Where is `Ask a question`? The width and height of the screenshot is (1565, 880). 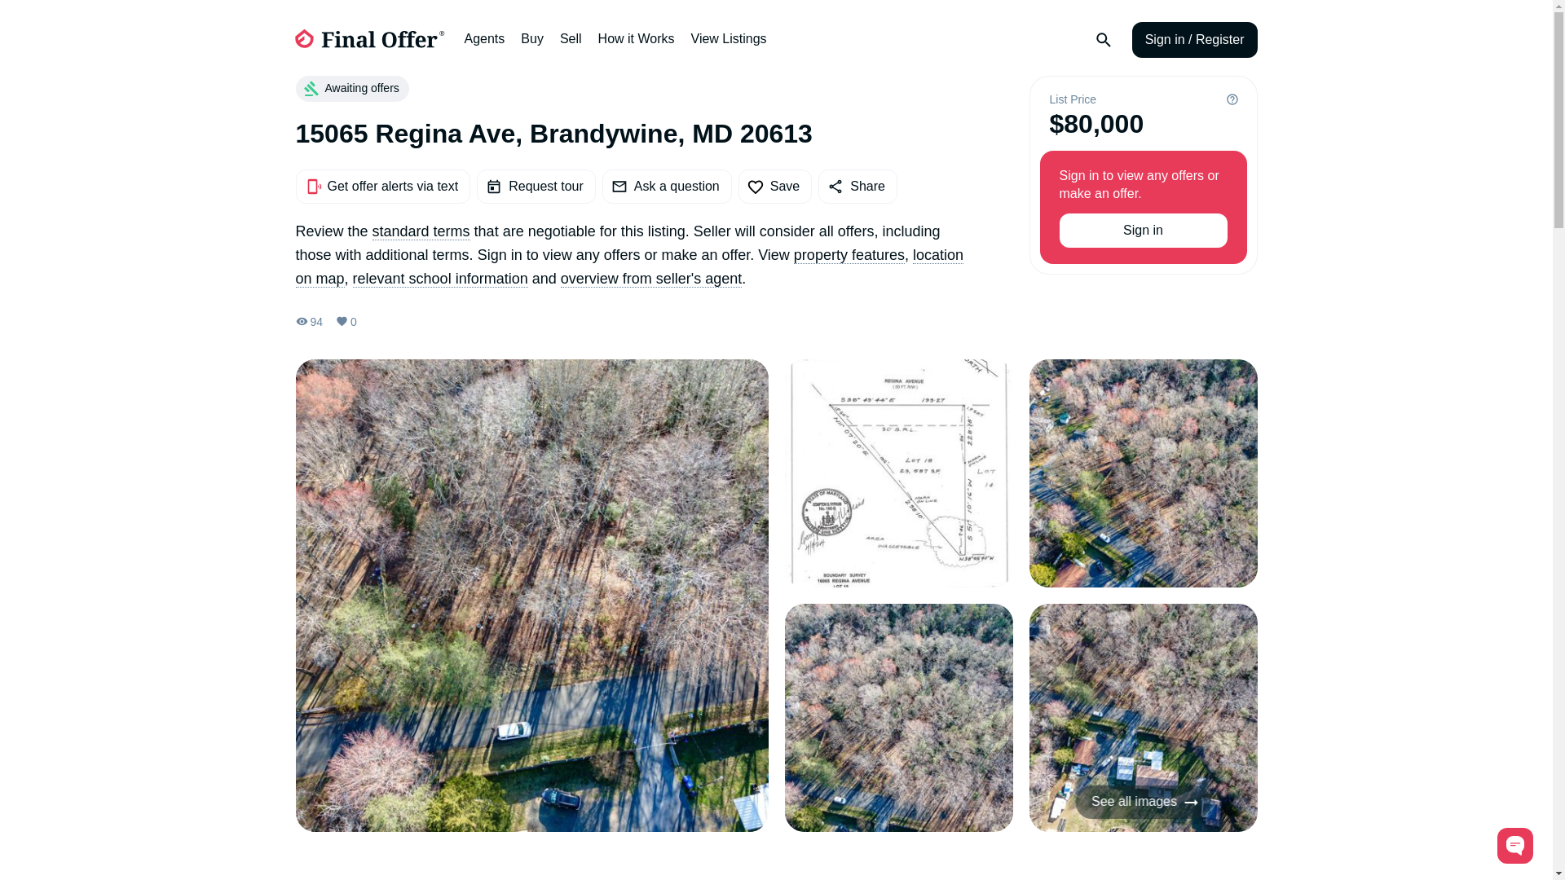
Ask a question is located at coordinates (667, 186).